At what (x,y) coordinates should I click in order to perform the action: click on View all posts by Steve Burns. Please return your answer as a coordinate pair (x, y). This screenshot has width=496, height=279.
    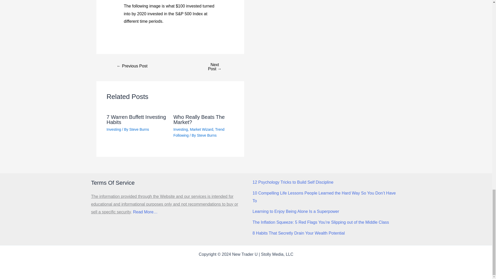
    Looking at the image, I should click on (207, 135).